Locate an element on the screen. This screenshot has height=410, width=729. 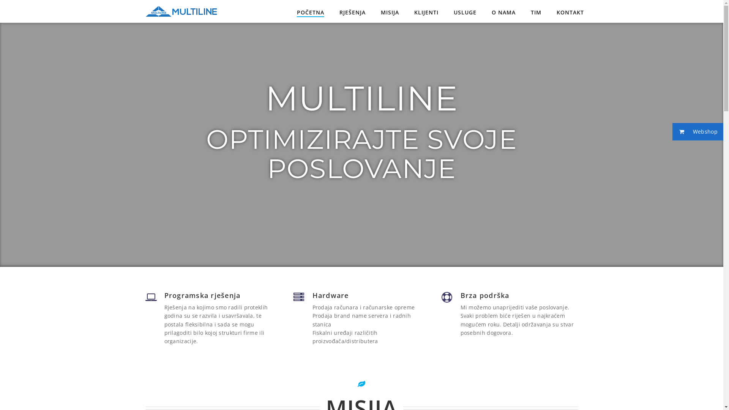
TIM is located at coordinates (536, 13).